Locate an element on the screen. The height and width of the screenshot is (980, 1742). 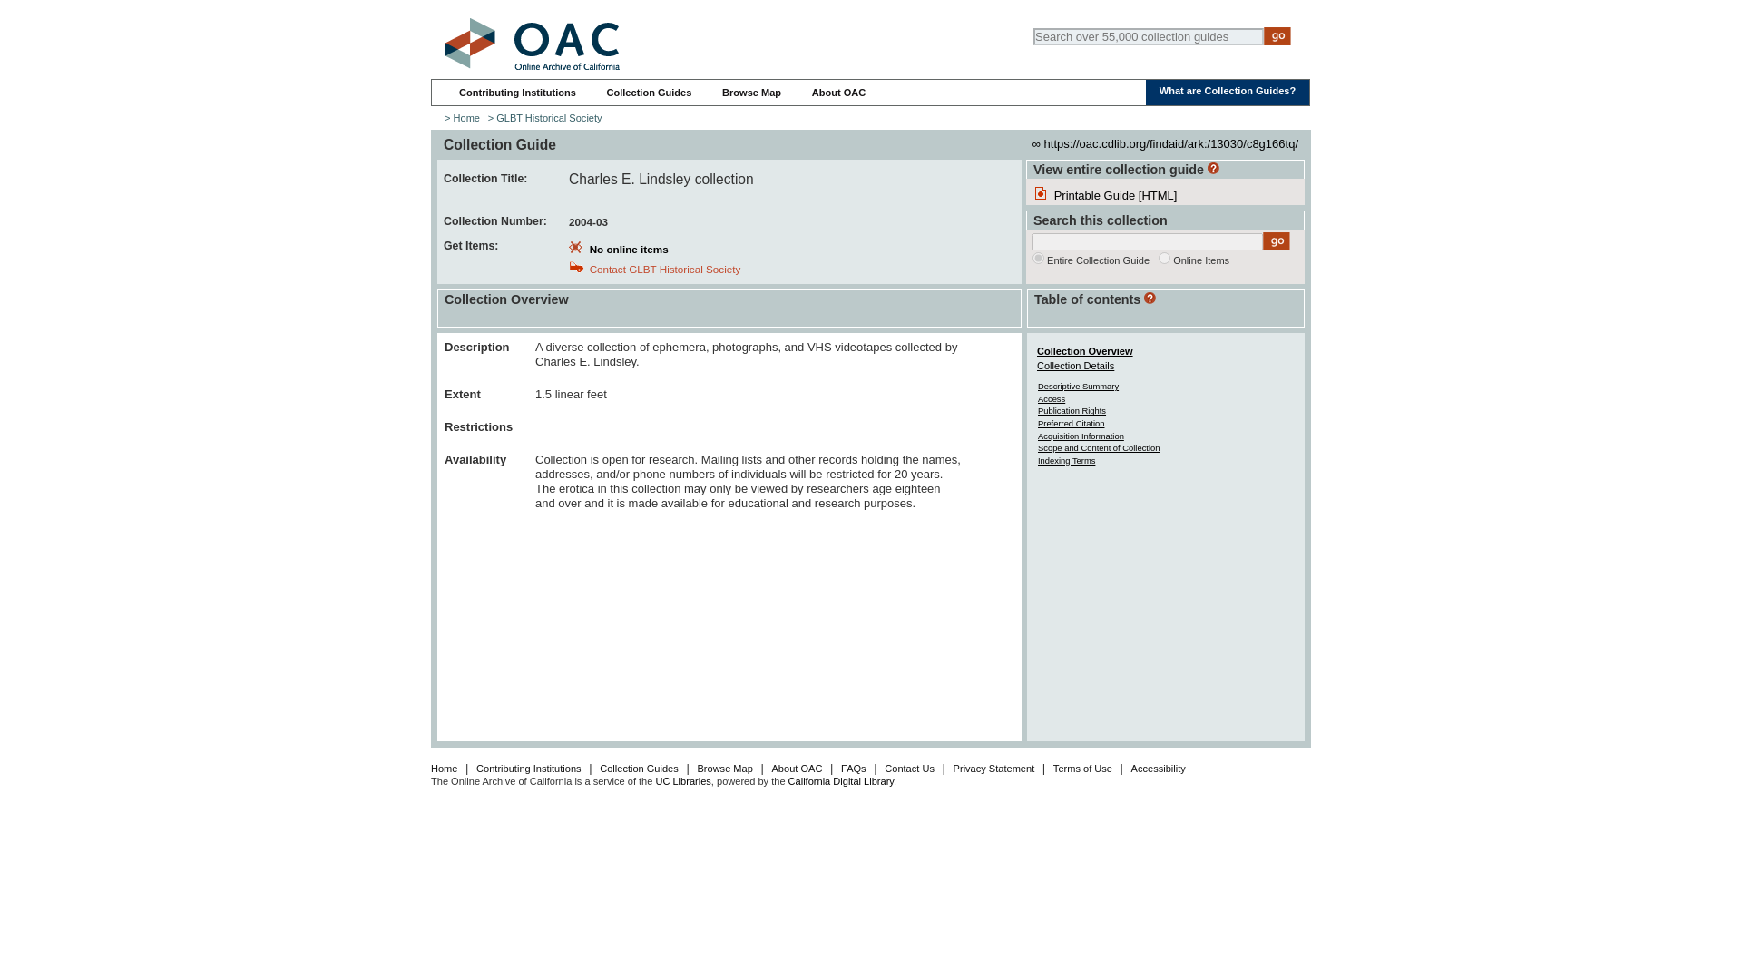
Collection Guides is located at coordinates (649, 93).